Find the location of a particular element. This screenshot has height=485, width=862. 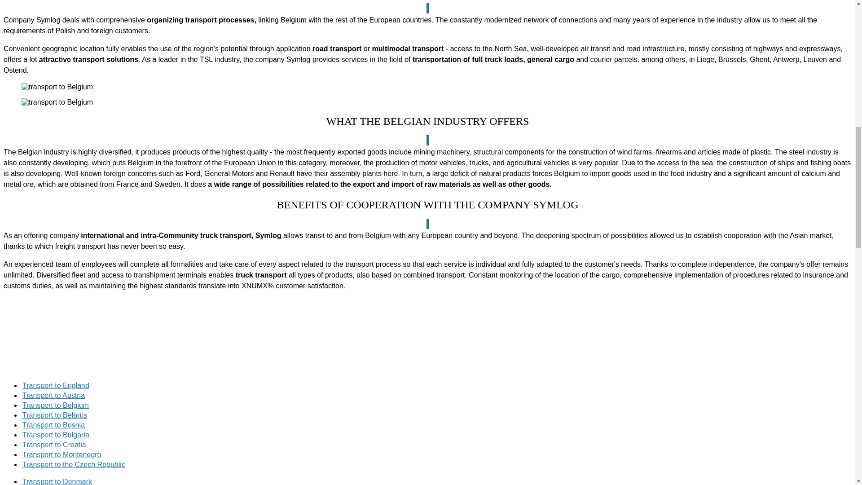

Transport to Bosnia is located at coordinates (53, 425).